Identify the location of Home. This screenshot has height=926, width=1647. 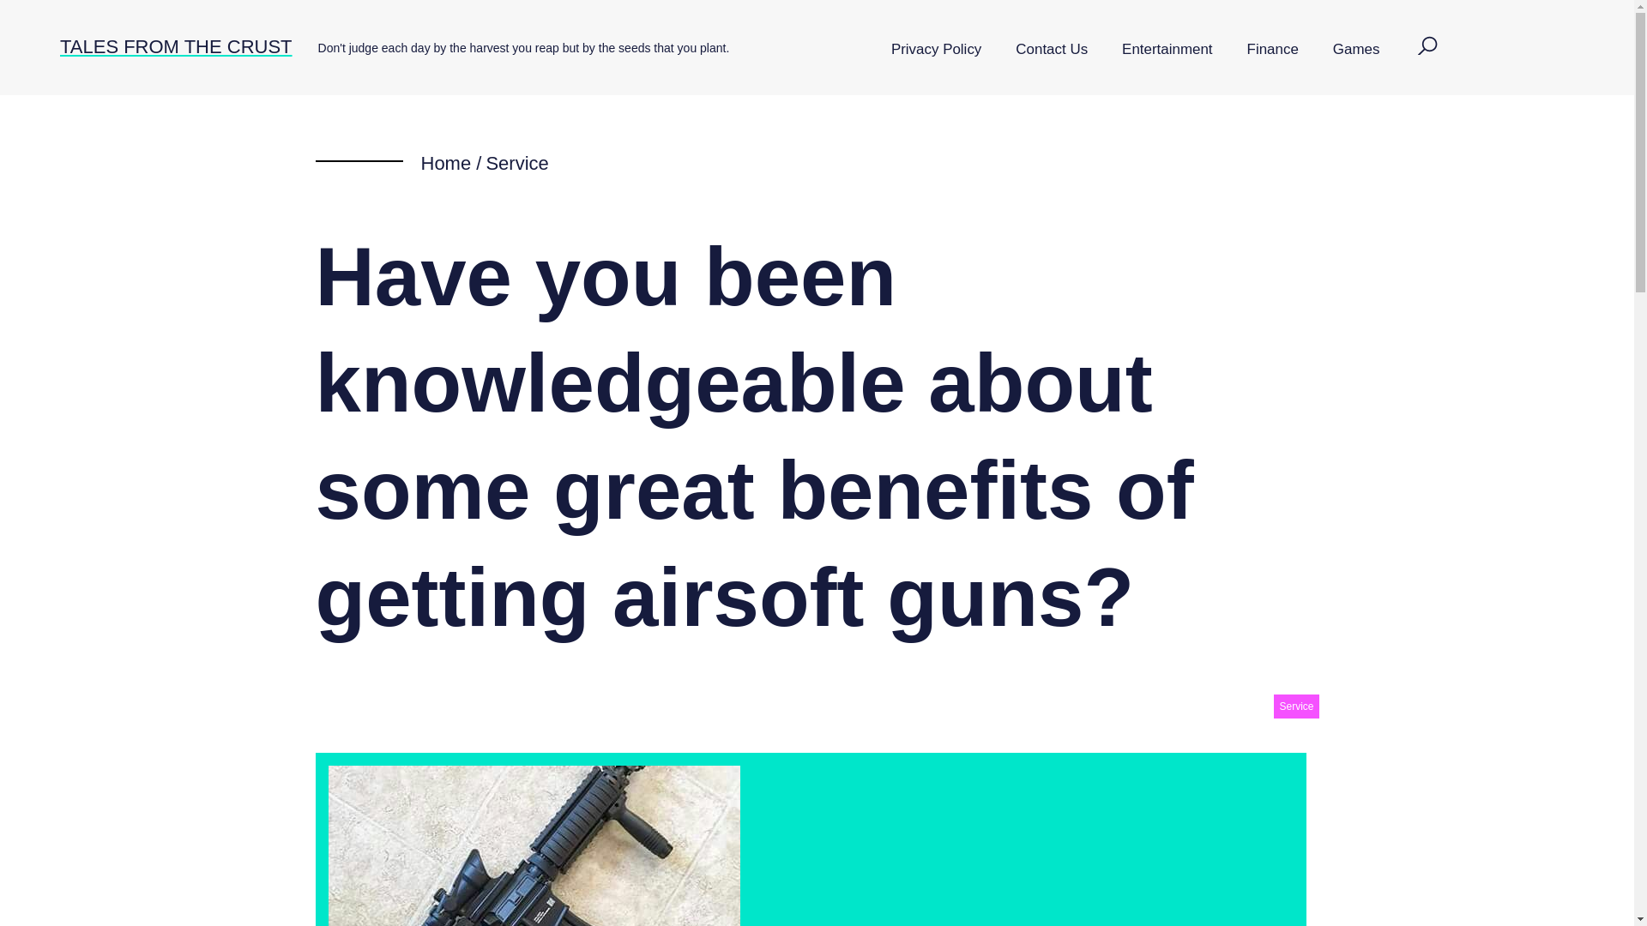
(445, 163).